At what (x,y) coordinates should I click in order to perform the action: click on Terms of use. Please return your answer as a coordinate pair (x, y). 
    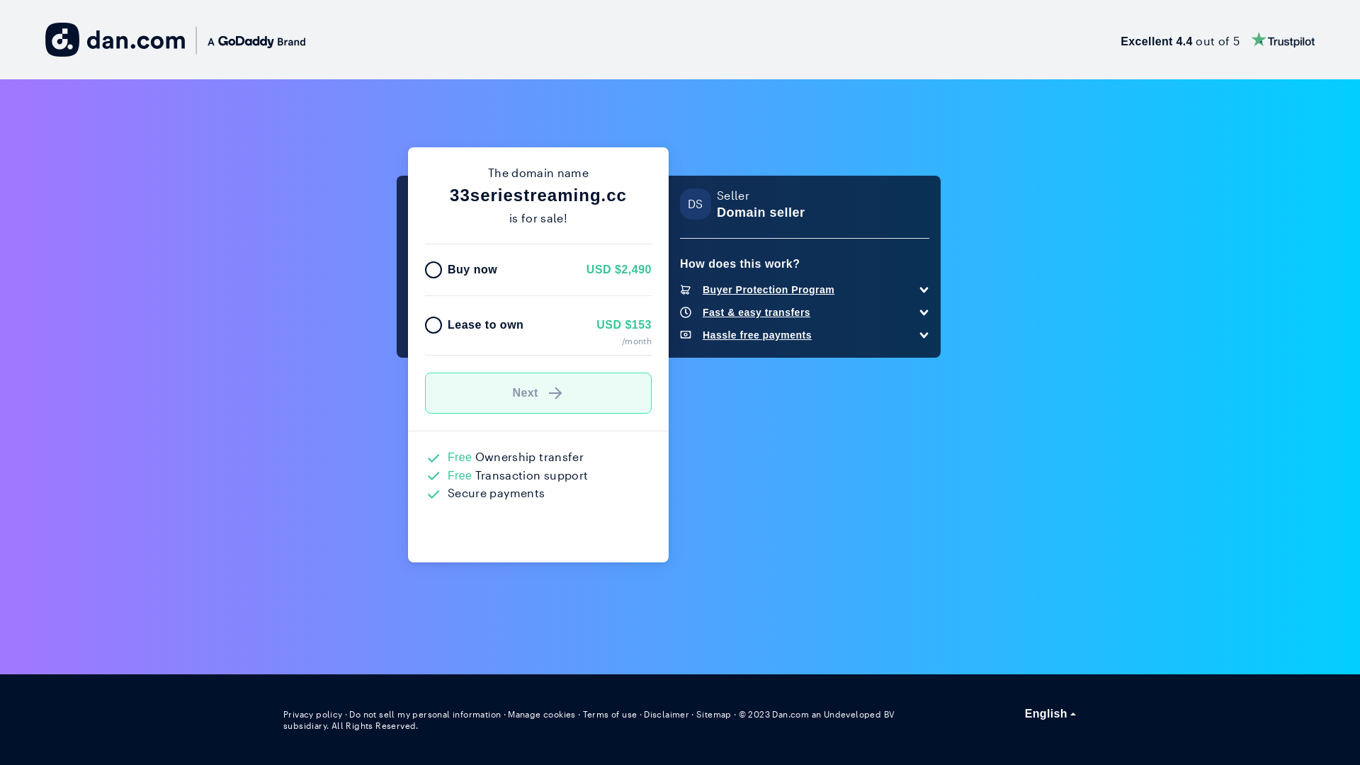
    Looking at the image, I should click on (611, 714).